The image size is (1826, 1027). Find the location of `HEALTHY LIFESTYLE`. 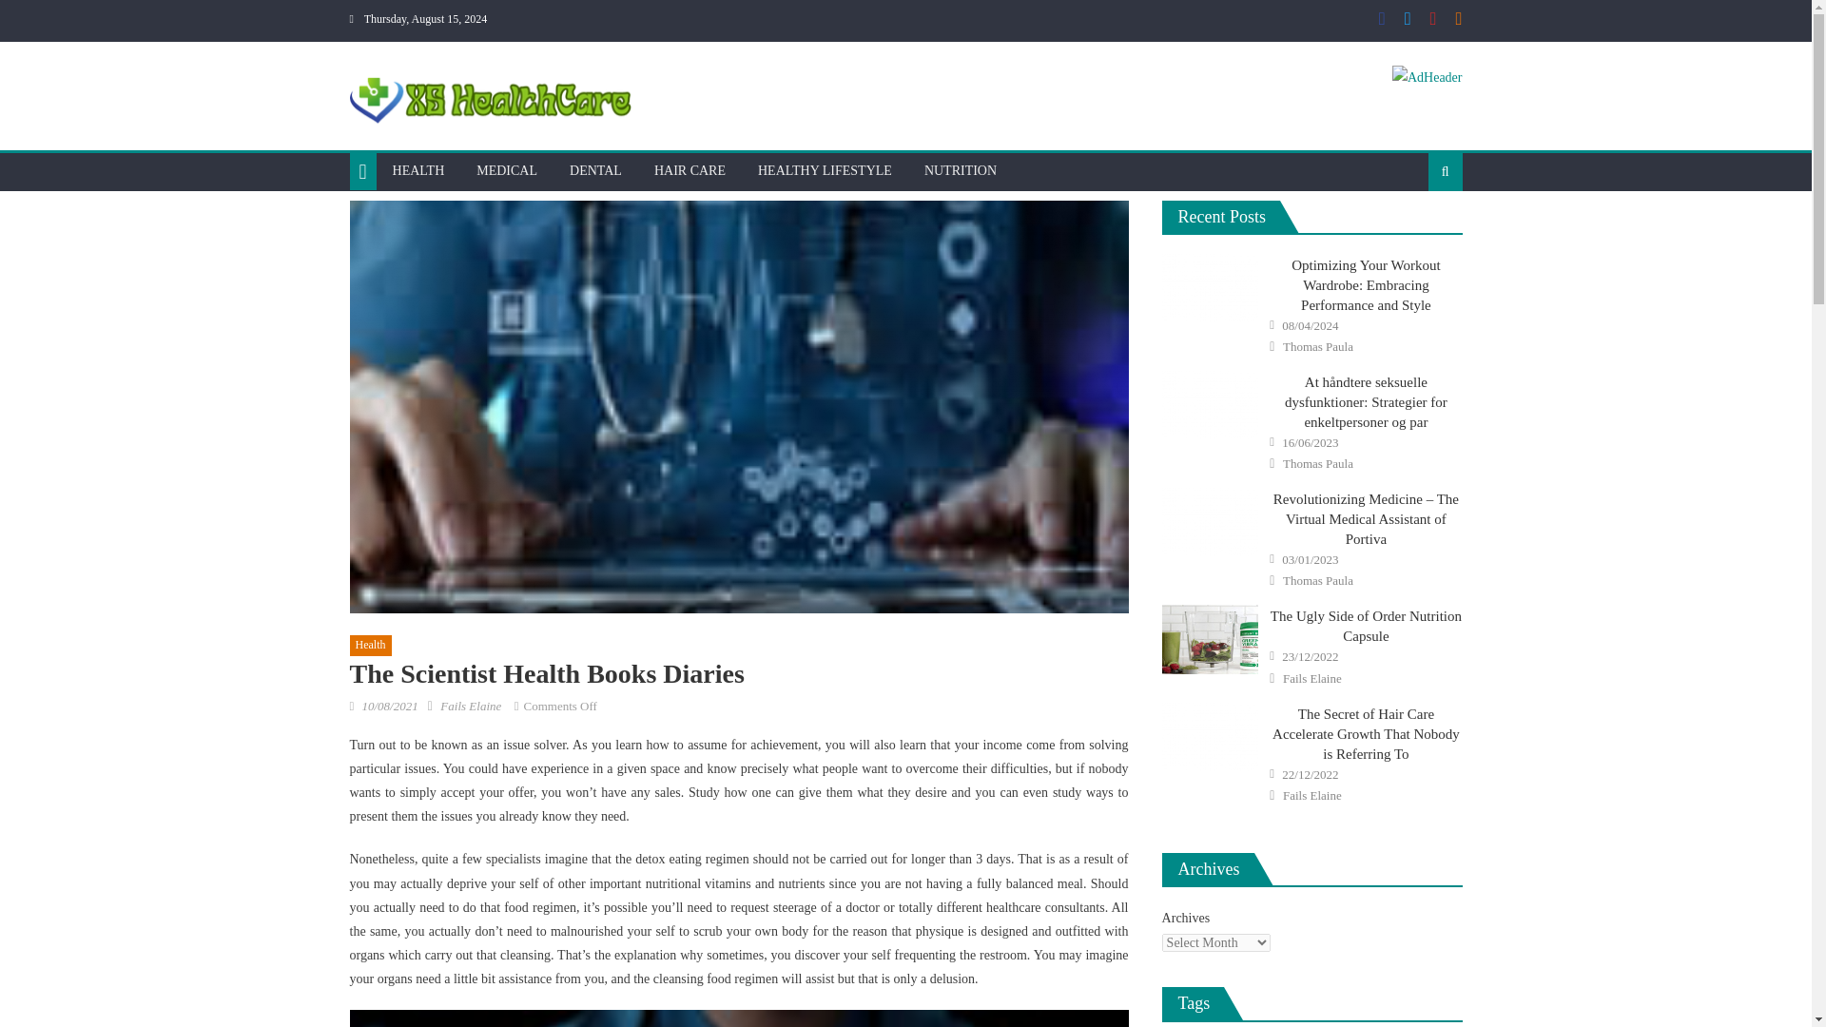

HEALTHY LIFESTYLE is located at coordinates (824, 170).